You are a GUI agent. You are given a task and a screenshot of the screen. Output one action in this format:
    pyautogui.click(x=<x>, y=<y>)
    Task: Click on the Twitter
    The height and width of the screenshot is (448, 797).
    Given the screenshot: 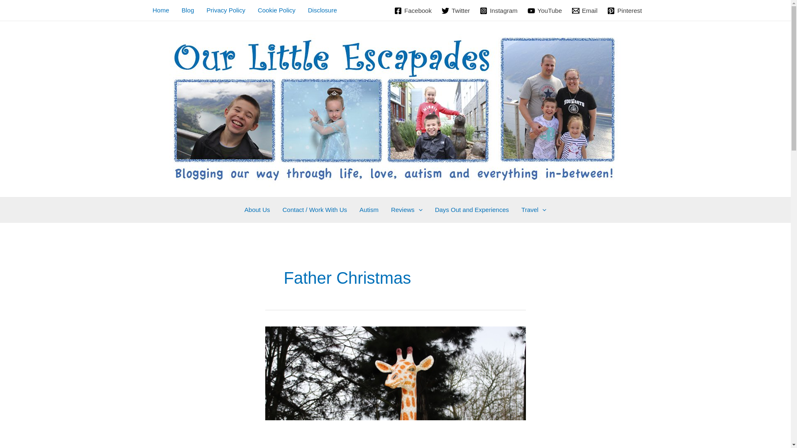 What is the action you would take?
    pyautogui.click(x=456, y=11)
    